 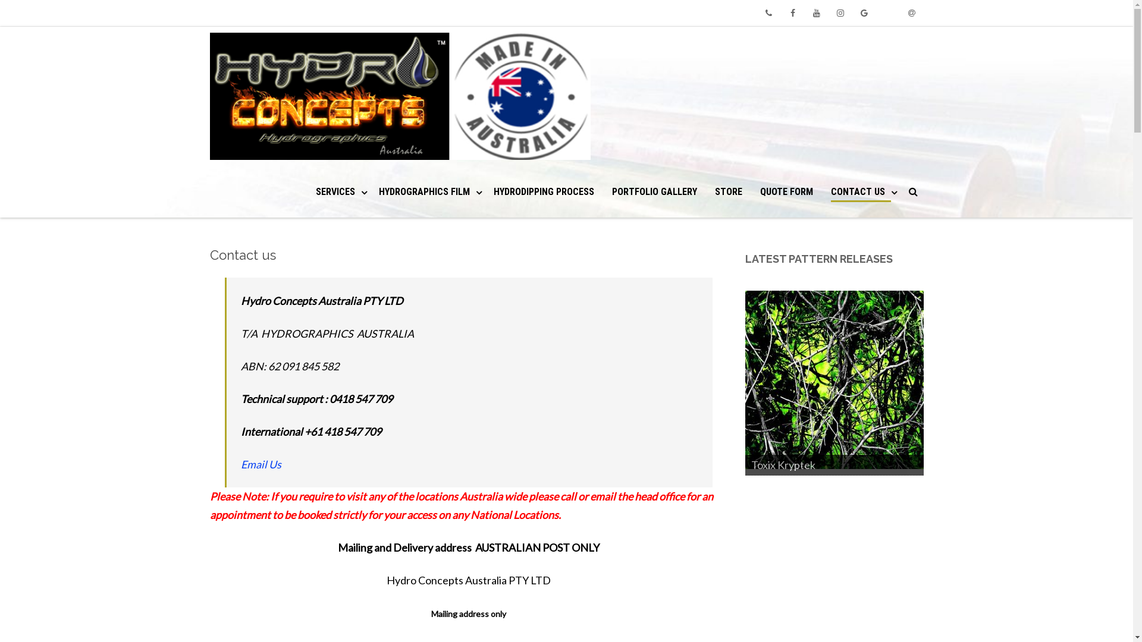 What do you see at coordinates (911, 13) in the screenshot?
I see `Email` at bounding box center [911, 13].